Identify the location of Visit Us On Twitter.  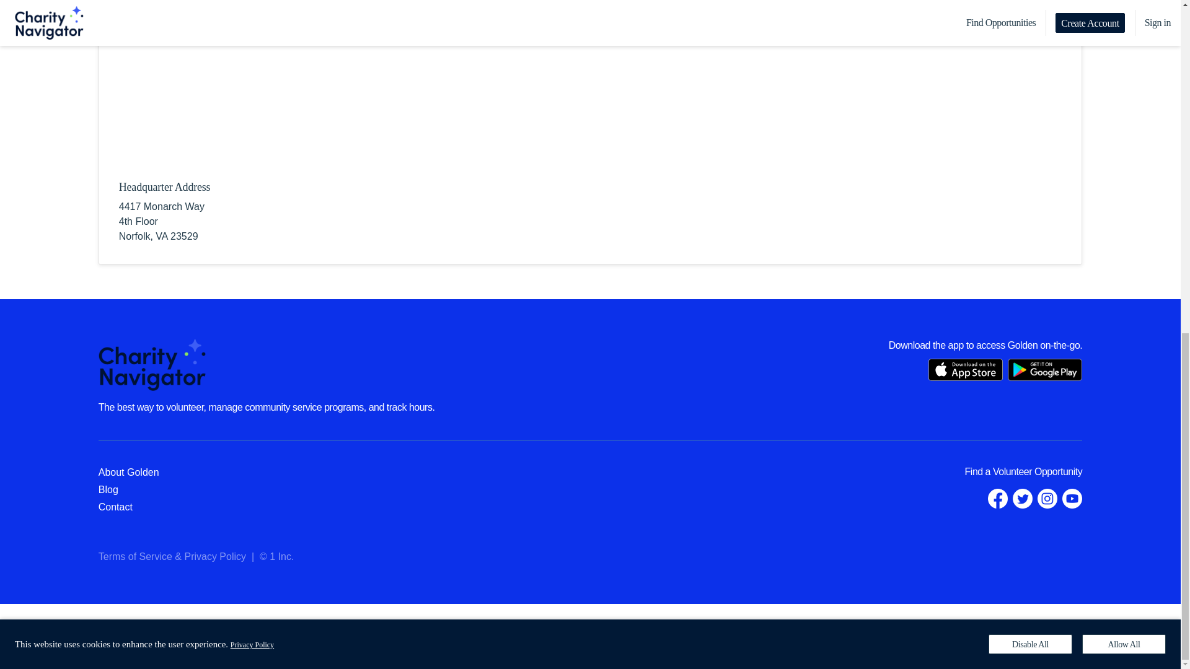
(1023, 498).